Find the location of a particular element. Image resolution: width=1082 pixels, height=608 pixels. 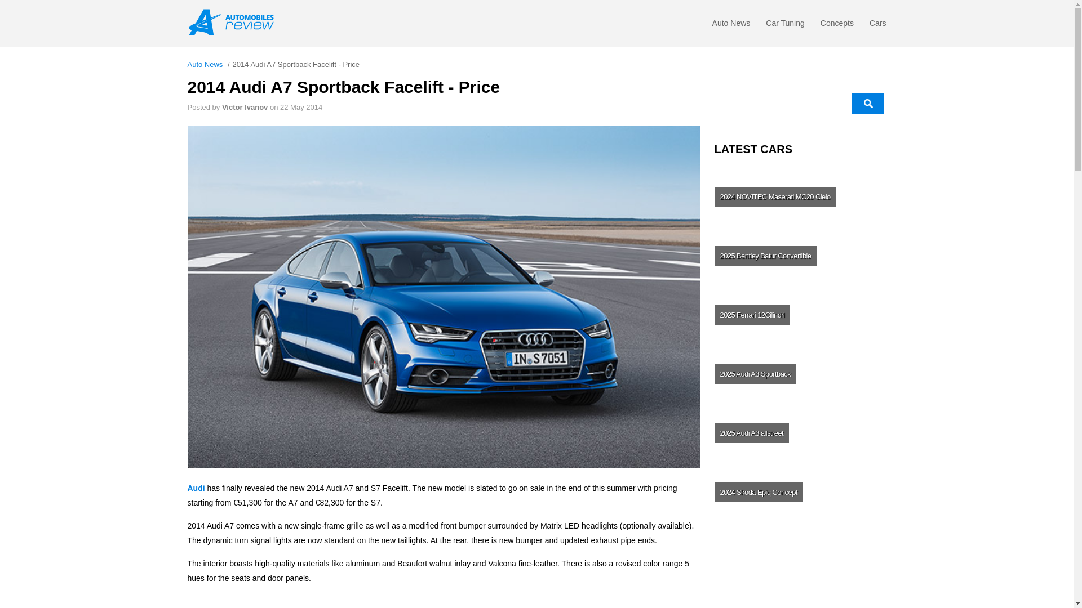

Auto News is located at coordinates (731, 26).